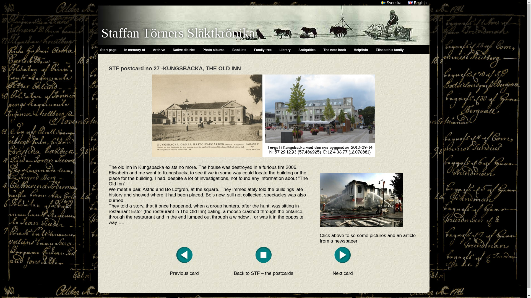 Image resolution: width=531 pixels, height=298 pixels. What do you see at coordinates (361, 200) in the screenshot?
I see `27 Branden HD` at bounding box center [361, 200].